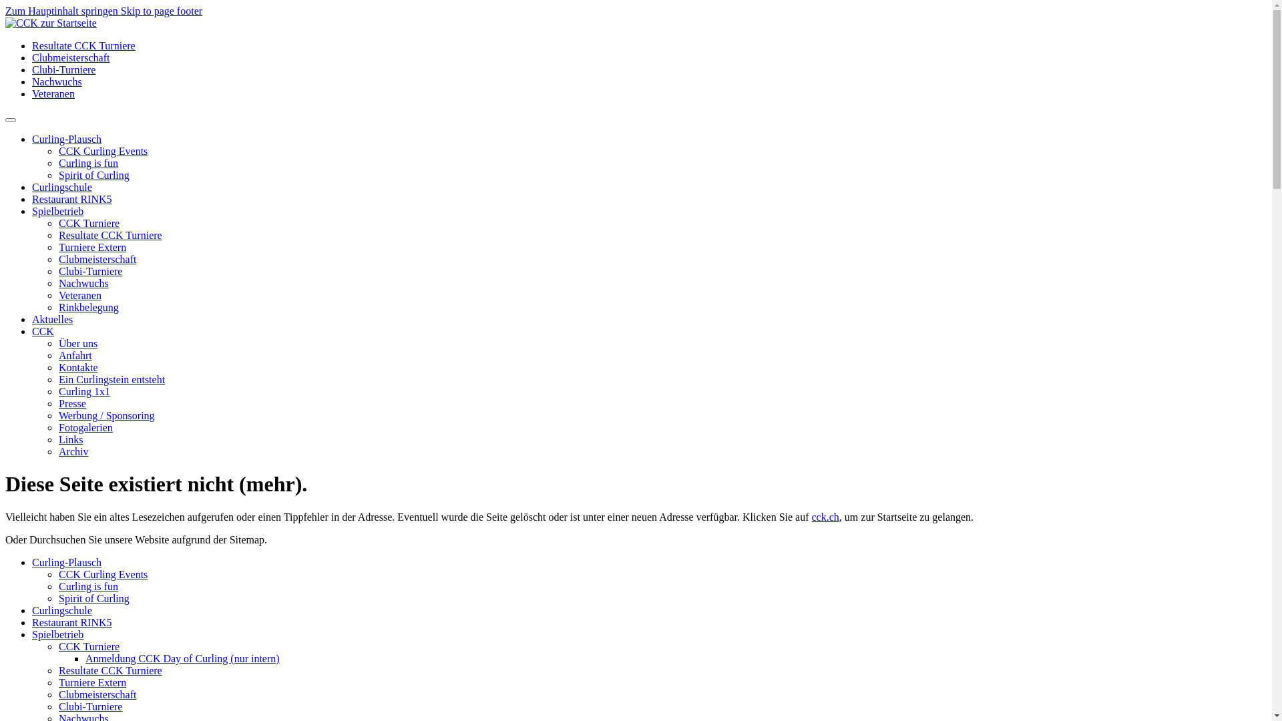 This screenshot has width=1282, height=721. Describe the element at coordinates (84, 391) in the screenshot. I see `Curling 1x1` at that location.